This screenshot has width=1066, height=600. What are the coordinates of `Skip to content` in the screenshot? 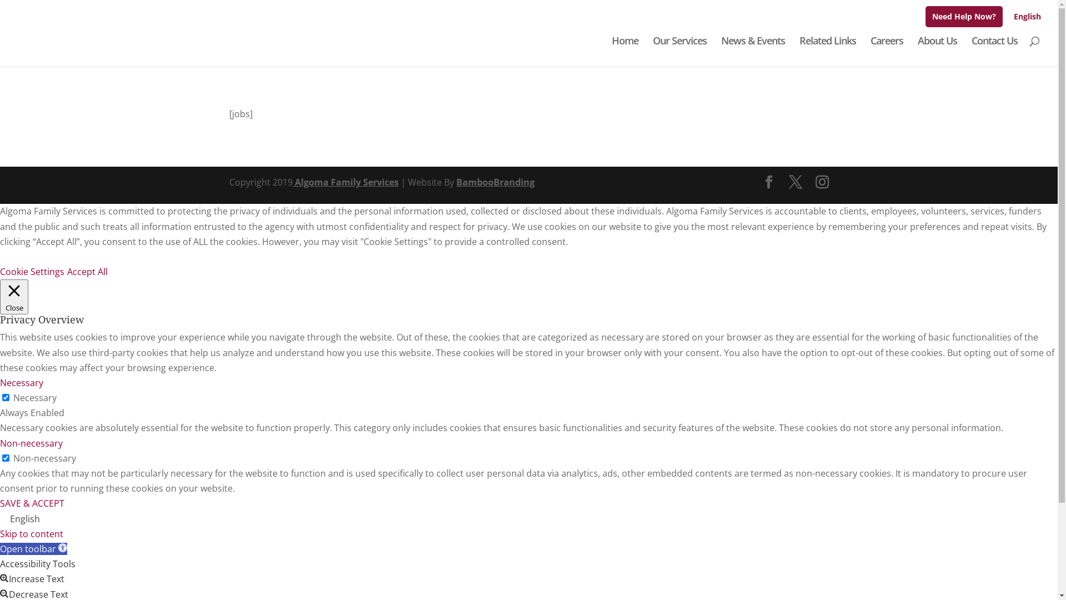 It's located at (32, 534).